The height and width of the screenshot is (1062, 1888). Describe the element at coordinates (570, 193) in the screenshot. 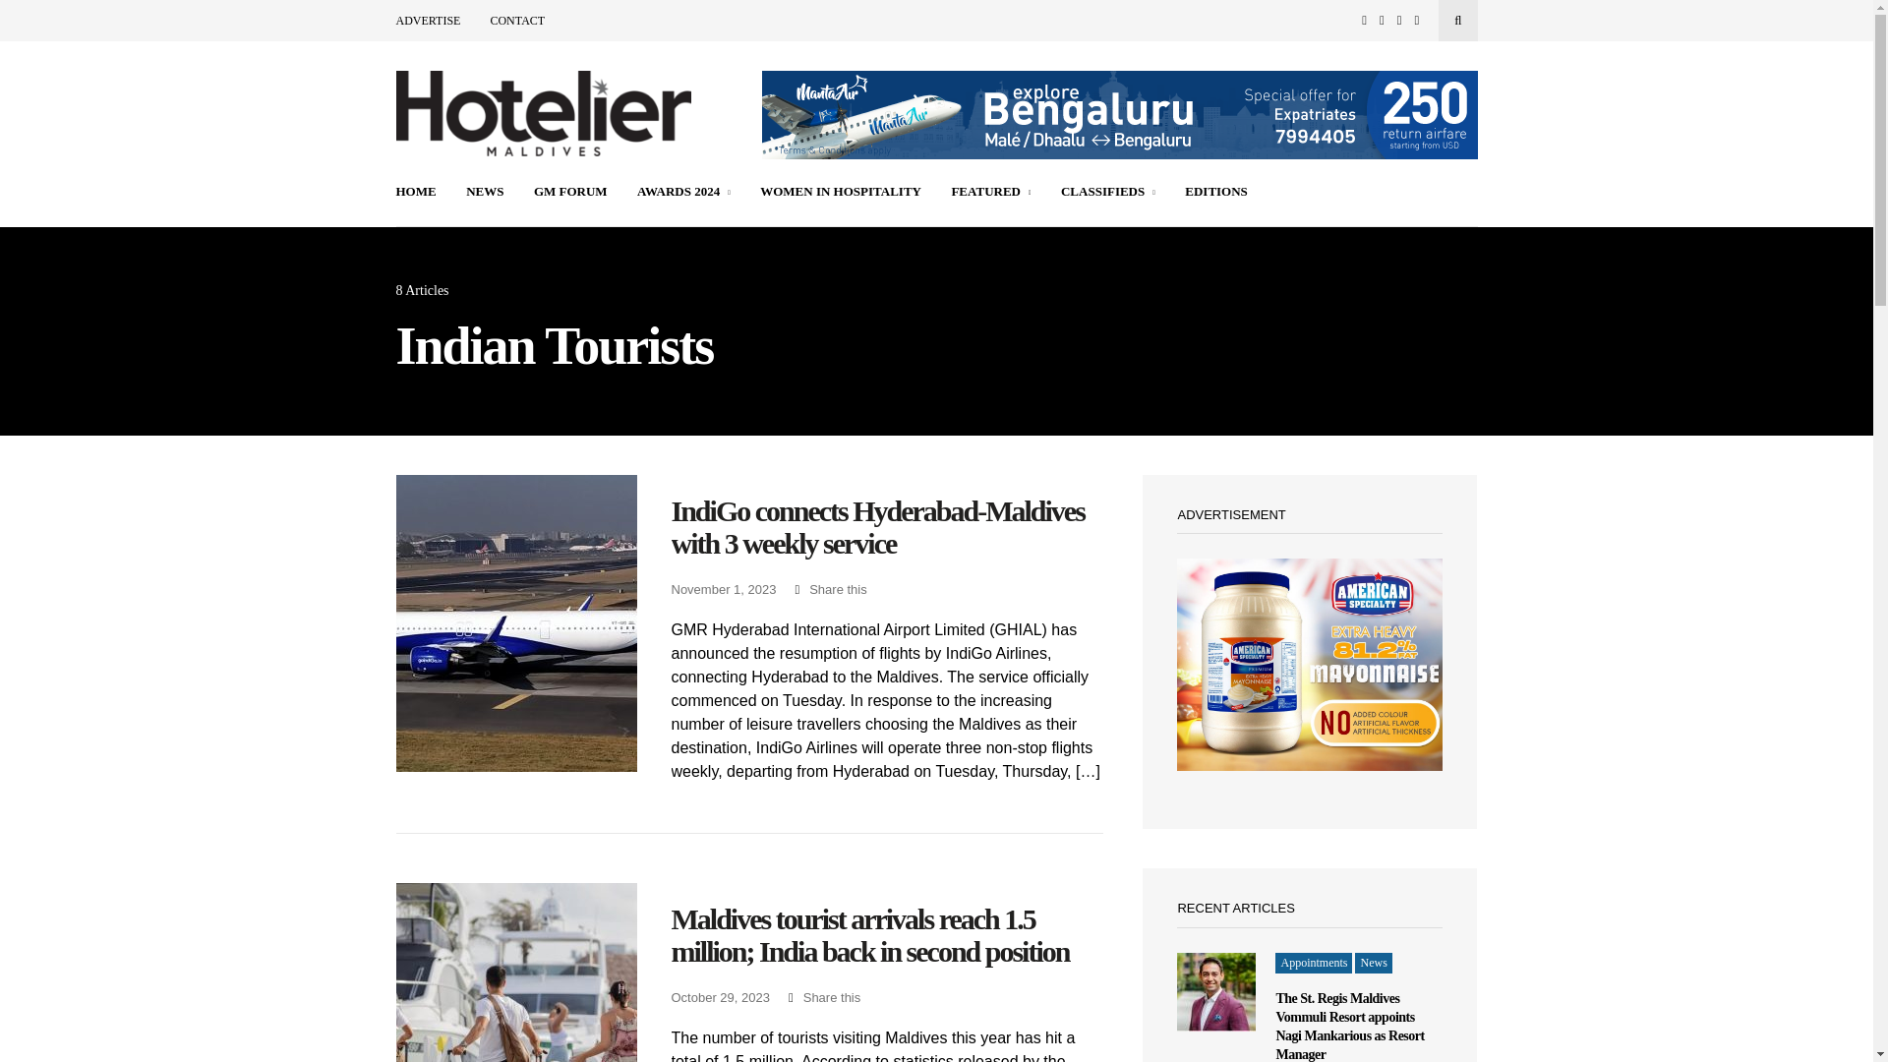

I see `GM FORUM` at that location.